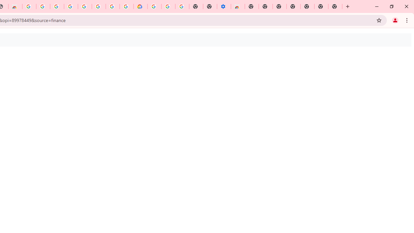 This screenshot has height=233, width=414. I want to click on New Tab, so click(335, 6).